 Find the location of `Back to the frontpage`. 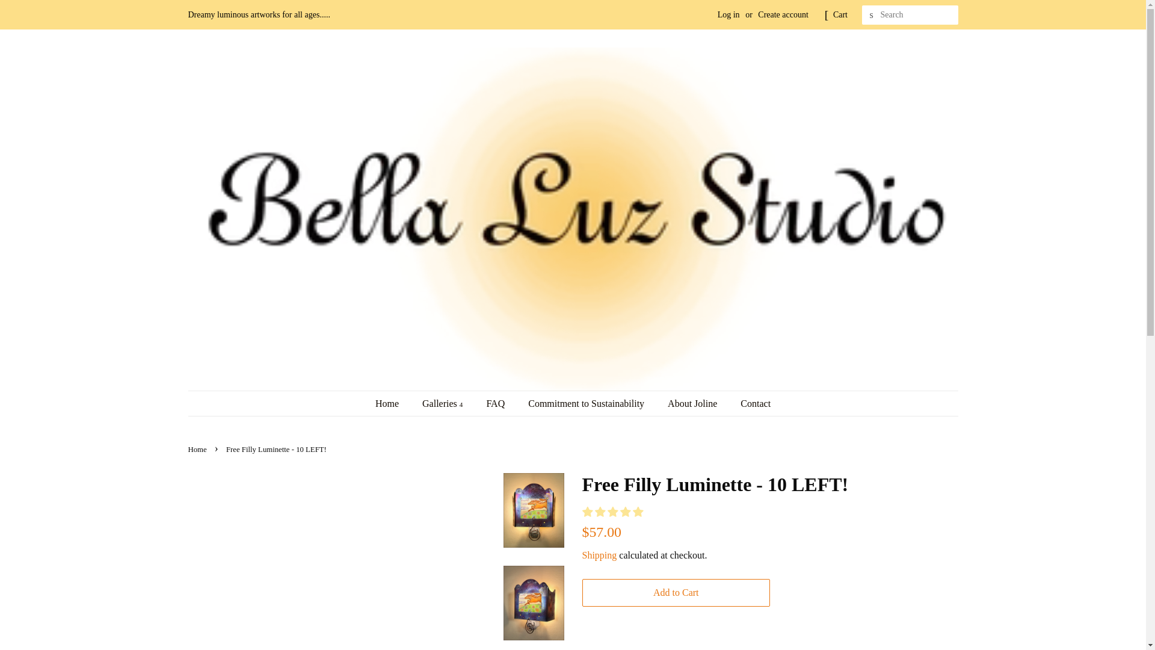

Back to the frontpage is located at coordinates (198, 449).